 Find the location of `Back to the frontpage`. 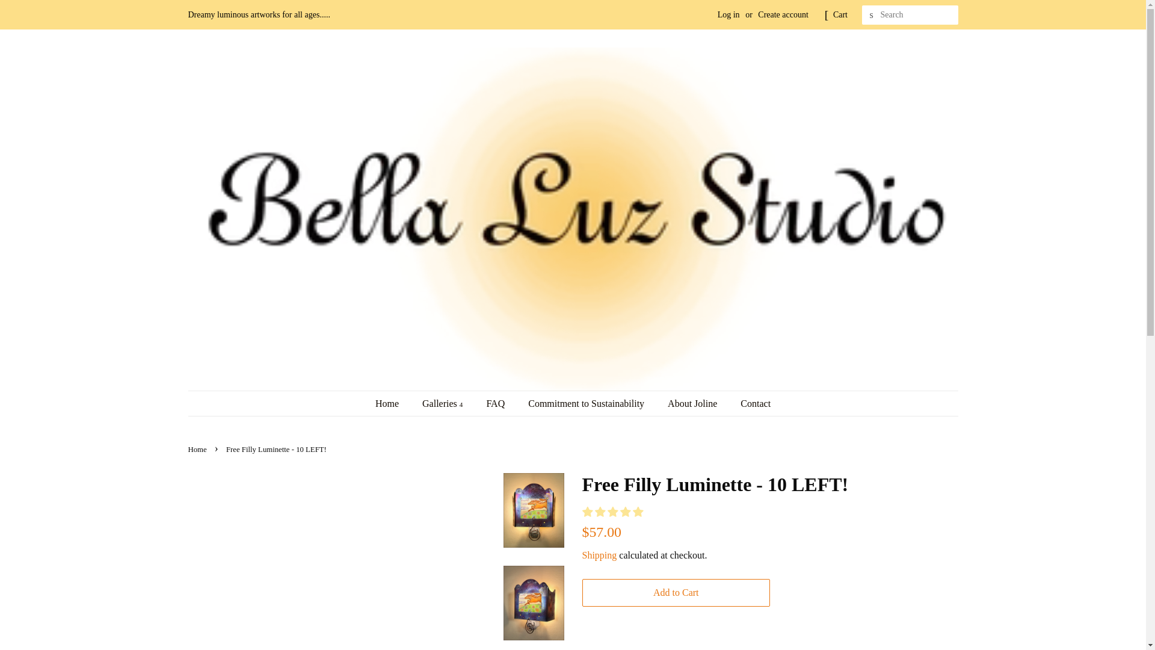

Back to the frontpage is located at coordinates (198, 449).